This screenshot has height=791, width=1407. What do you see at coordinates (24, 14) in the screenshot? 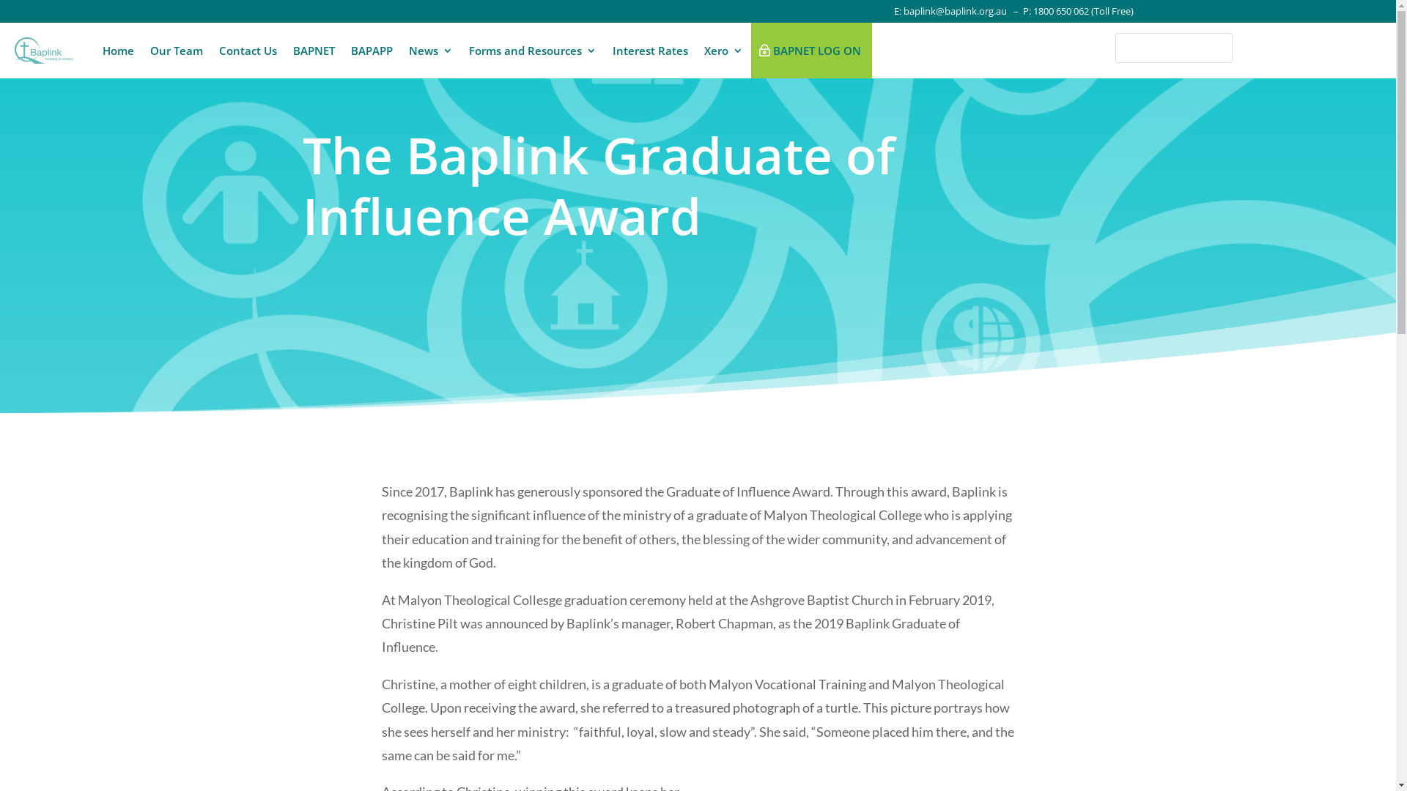
I see `Search` at bounding box center [24, 14].